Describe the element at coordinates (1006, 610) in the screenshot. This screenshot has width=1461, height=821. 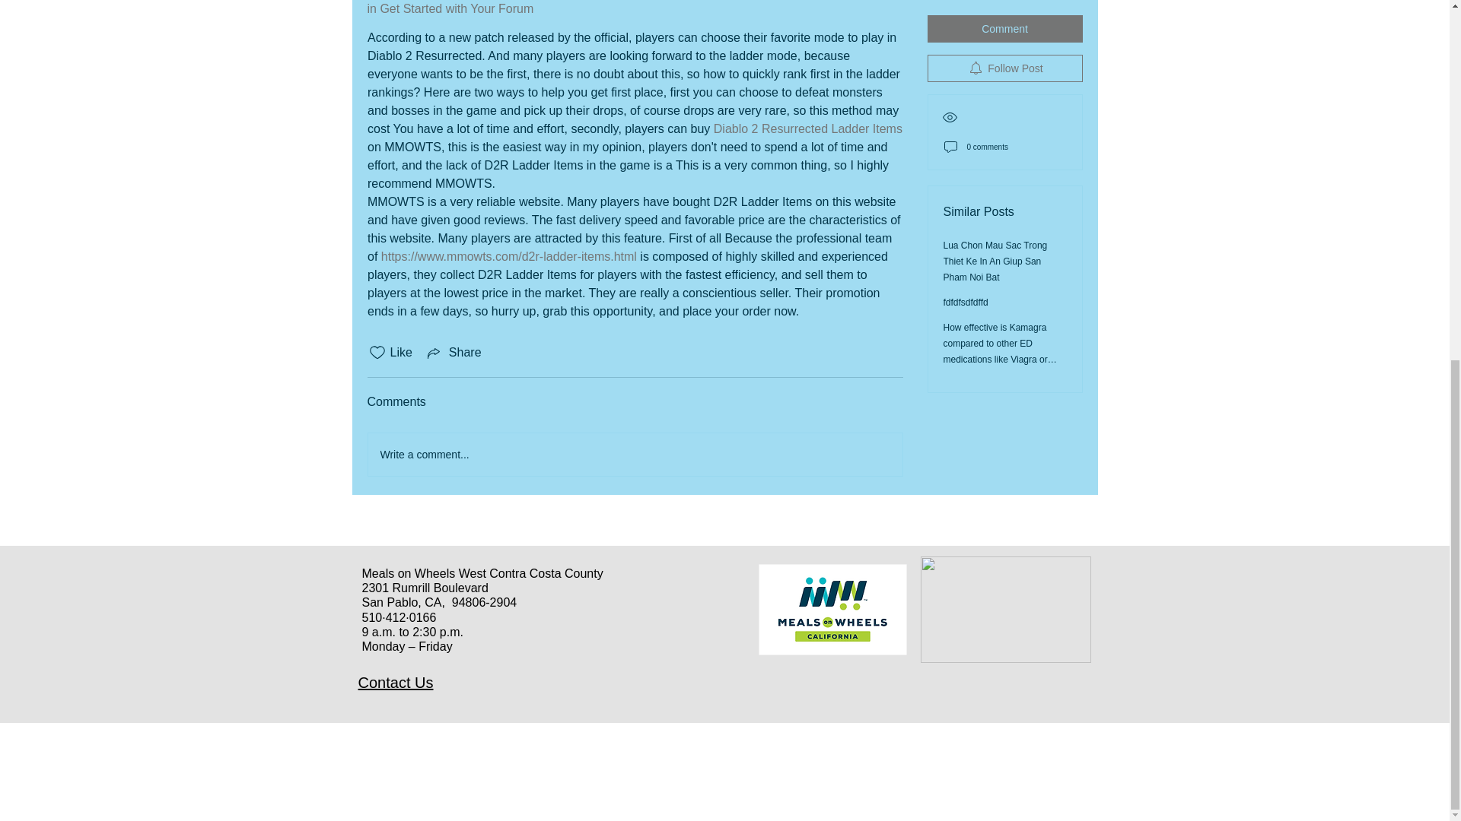
I see `MoW America Member` at that location.